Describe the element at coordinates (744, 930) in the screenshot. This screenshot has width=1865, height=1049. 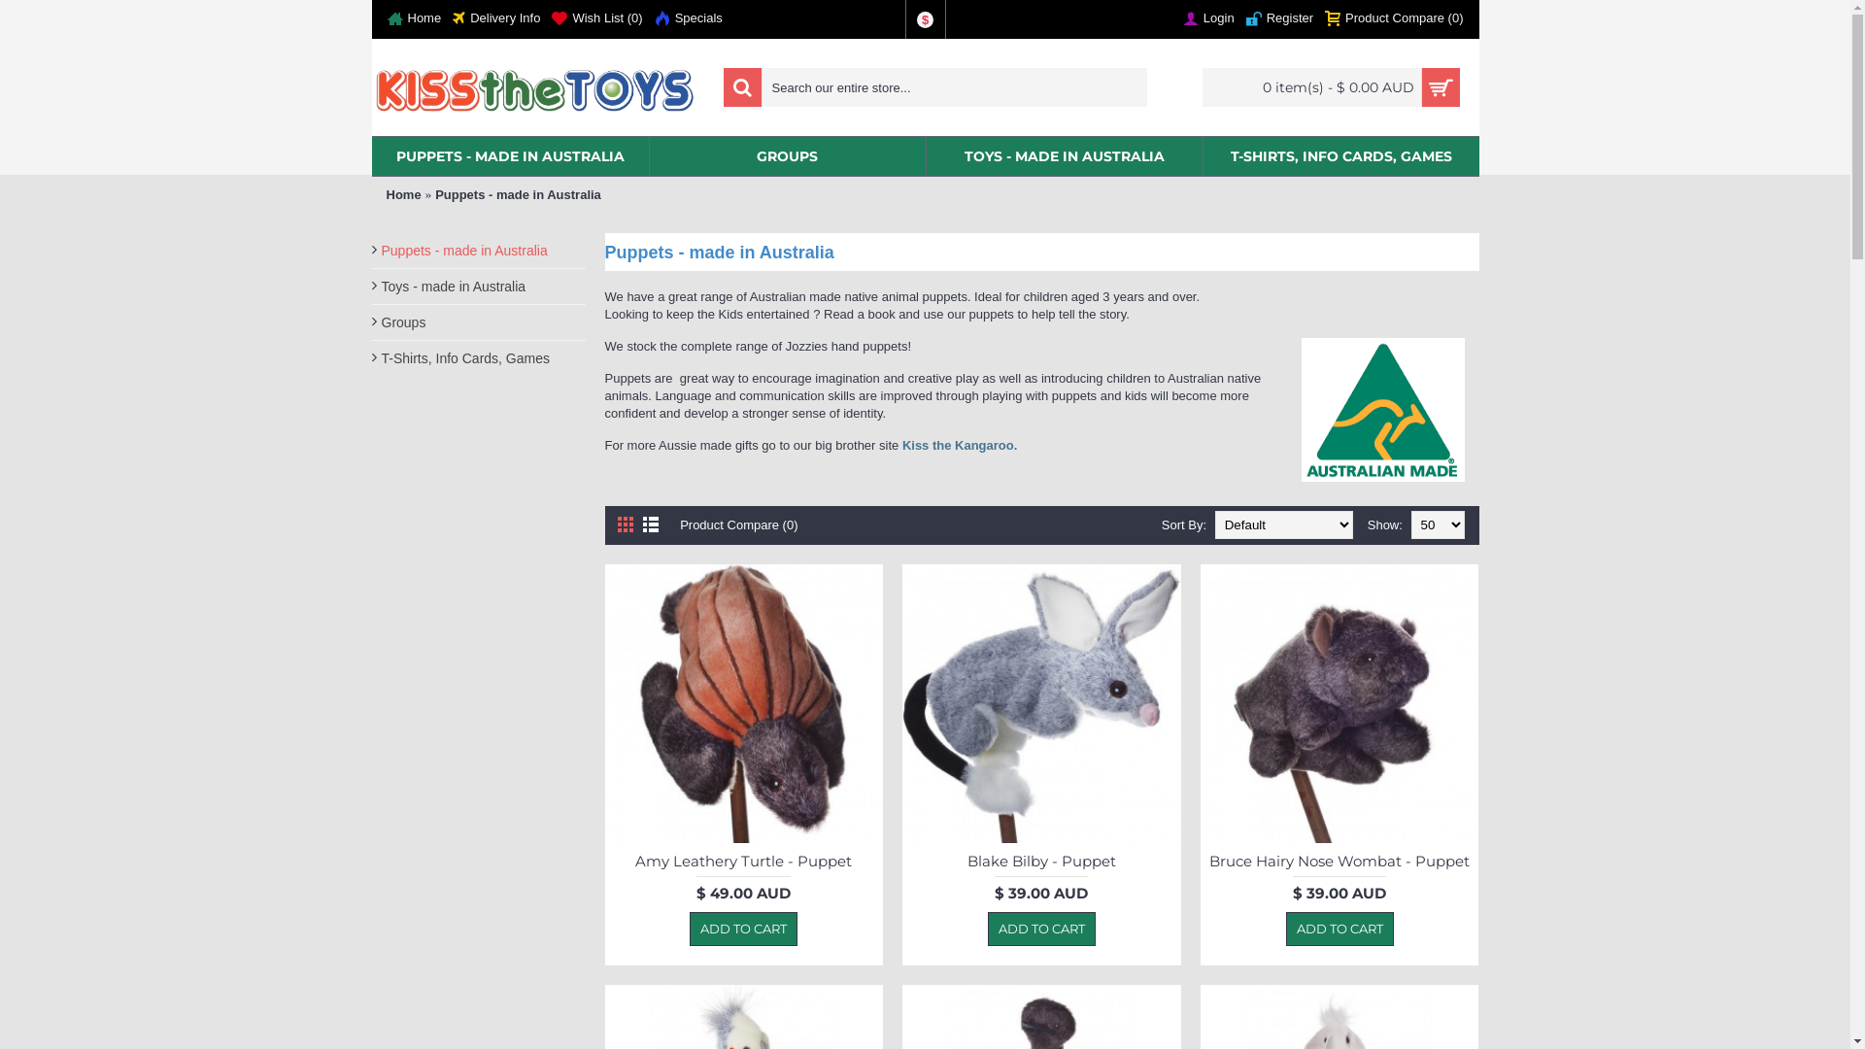
I see `ADD TO CART` at that location.